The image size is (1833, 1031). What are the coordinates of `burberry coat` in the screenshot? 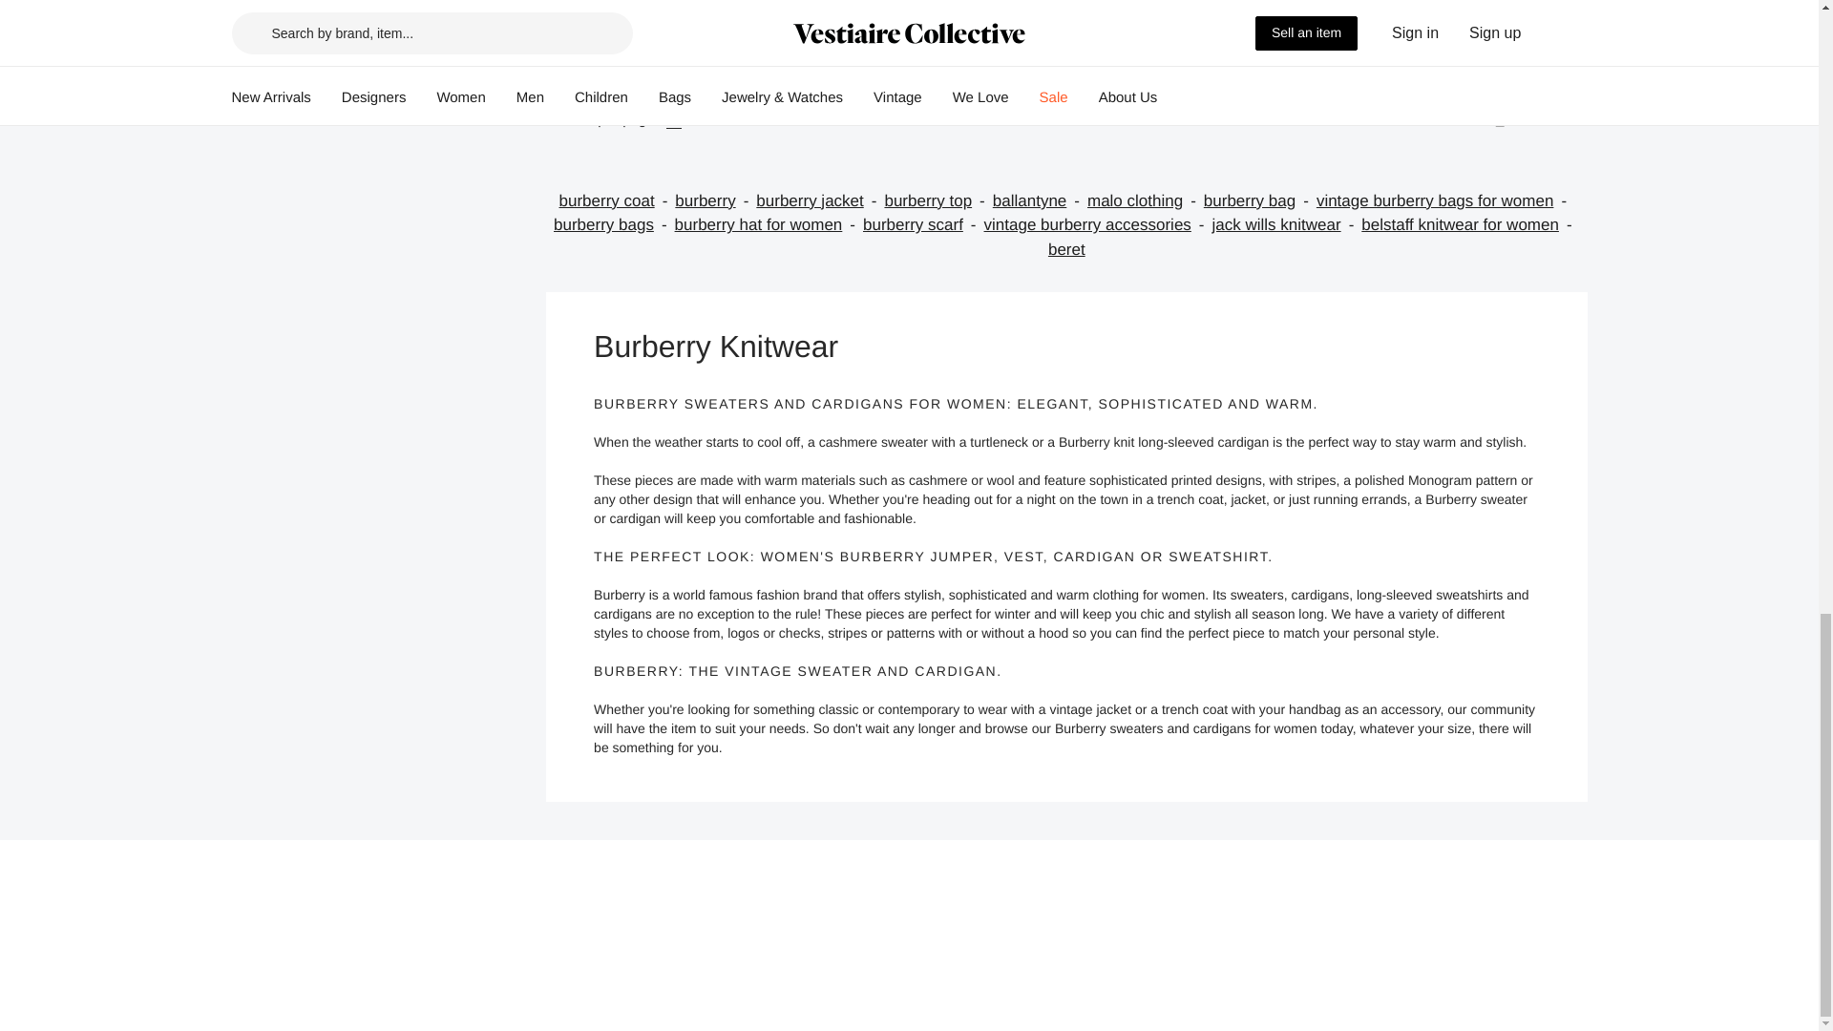 It's located at (617, 200).